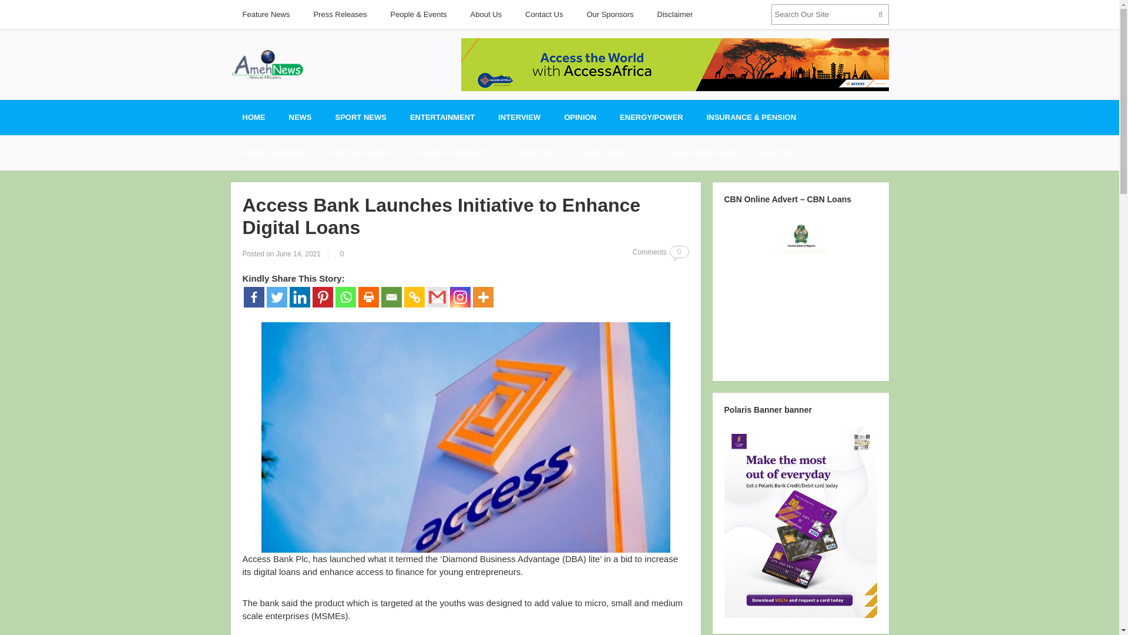 This screenshot has width=1128, height=635. Describe the element at coordinates (675, 14) in the screenshot. I see `Disclaimer` at that location.